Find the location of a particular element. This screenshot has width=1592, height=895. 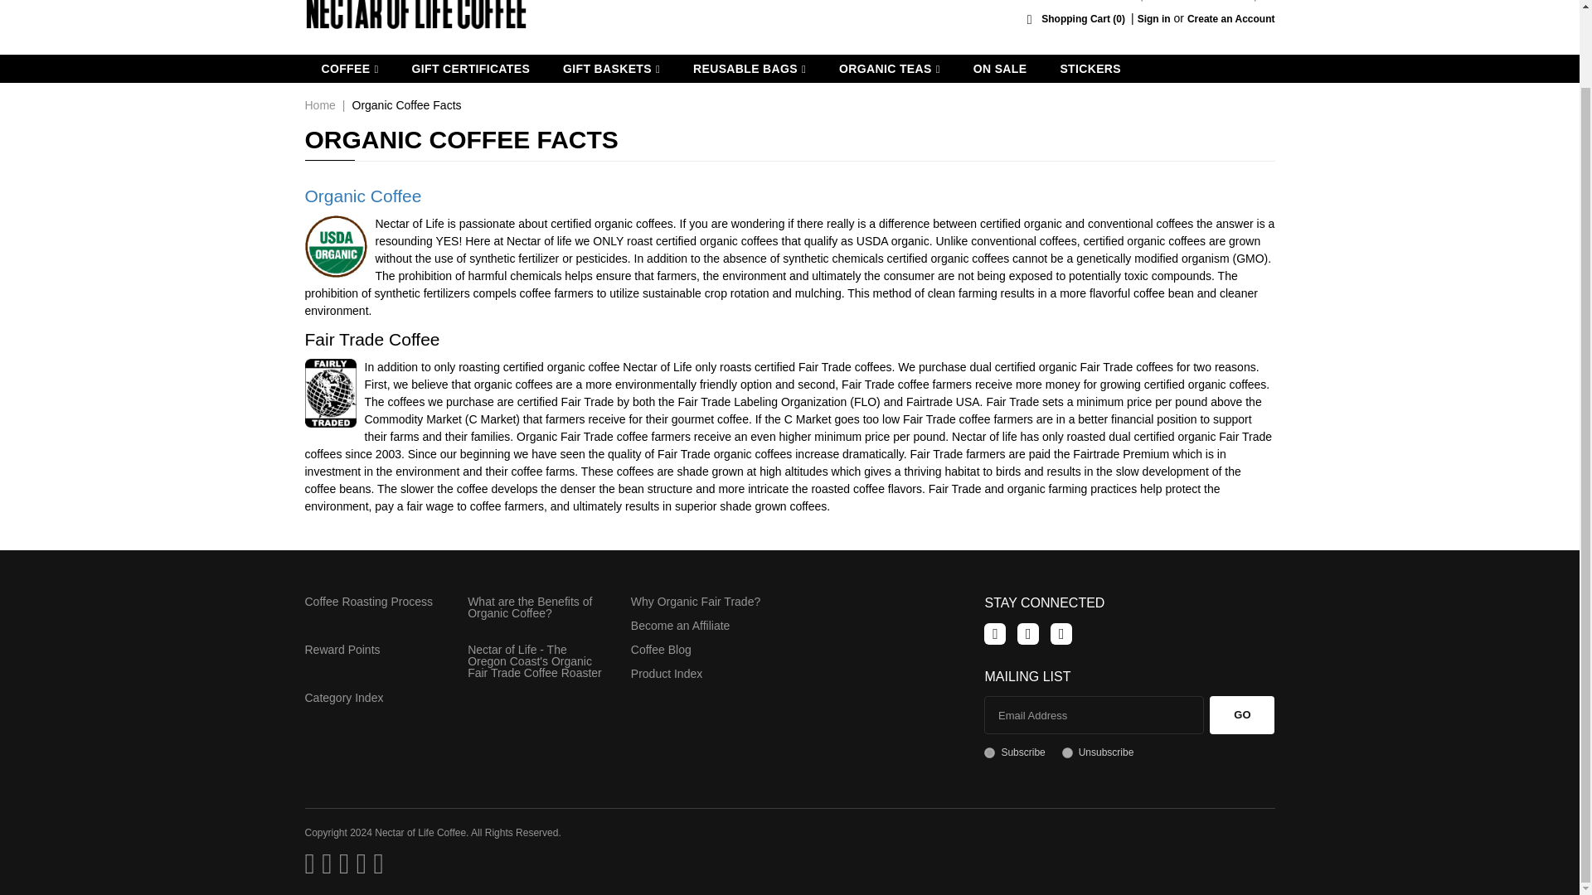

Sign in is located at coordinates (1154, 19).